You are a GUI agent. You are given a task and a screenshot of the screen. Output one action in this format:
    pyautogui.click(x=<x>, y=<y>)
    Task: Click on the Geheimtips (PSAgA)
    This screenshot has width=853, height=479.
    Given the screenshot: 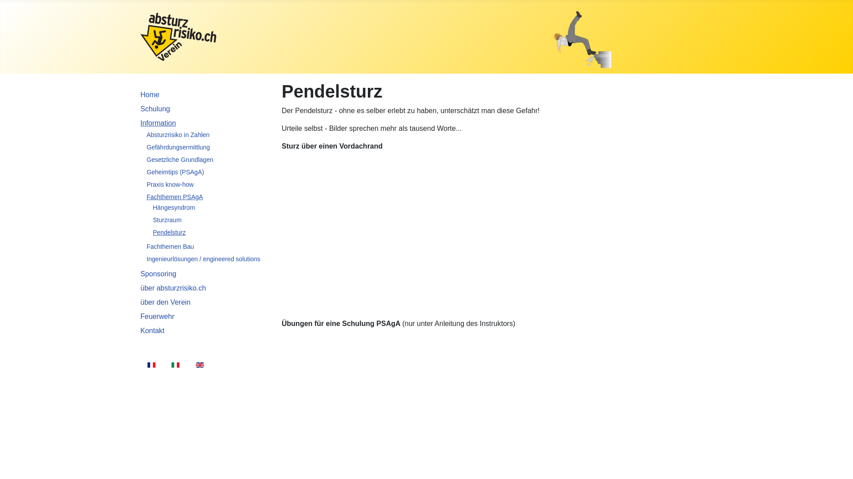 What is the action you would take?
    pyautogui.click(x=175, y=172)
    